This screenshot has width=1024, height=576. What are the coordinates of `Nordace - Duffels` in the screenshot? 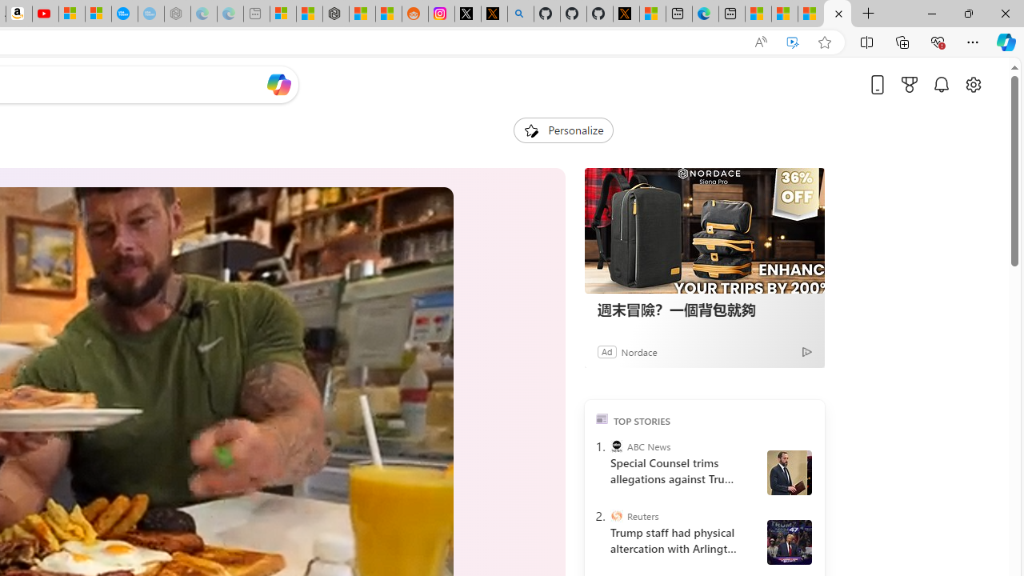 It's located at (336, 14).